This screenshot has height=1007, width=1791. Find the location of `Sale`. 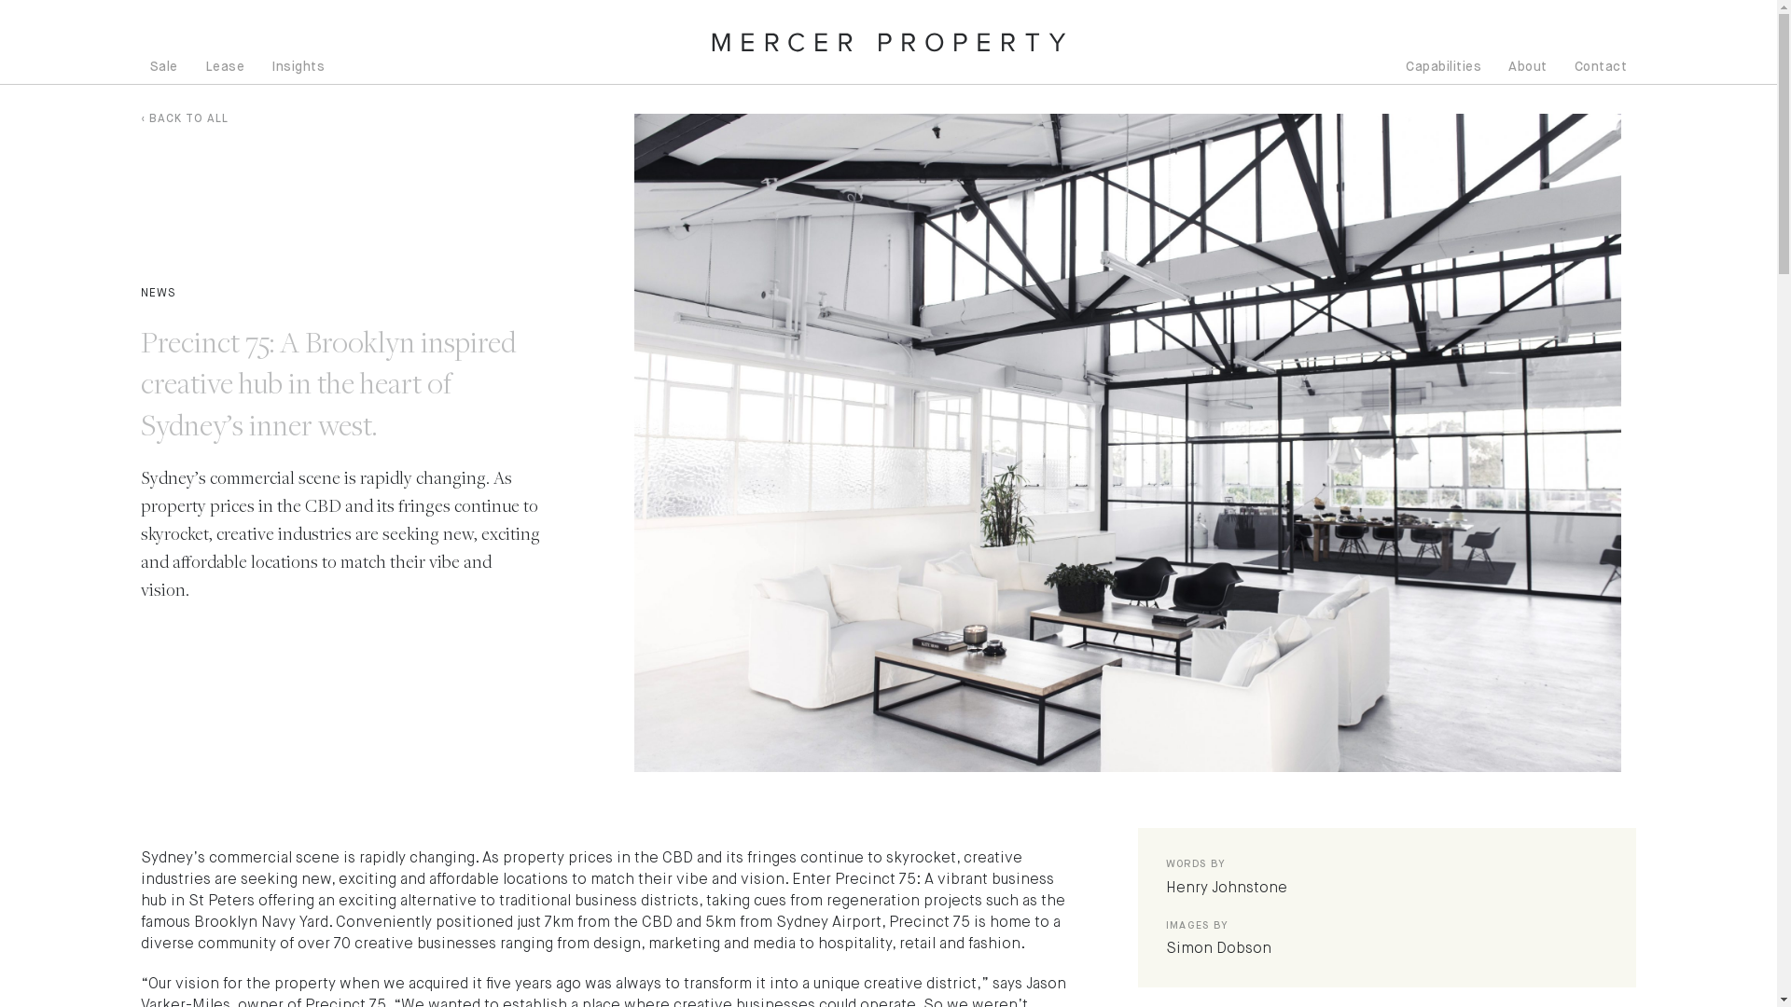

Sale is located at coordinates (164, 65).